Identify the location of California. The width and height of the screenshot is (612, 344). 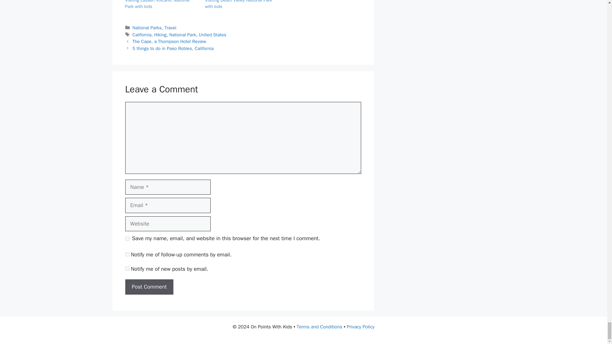
(142, 34).